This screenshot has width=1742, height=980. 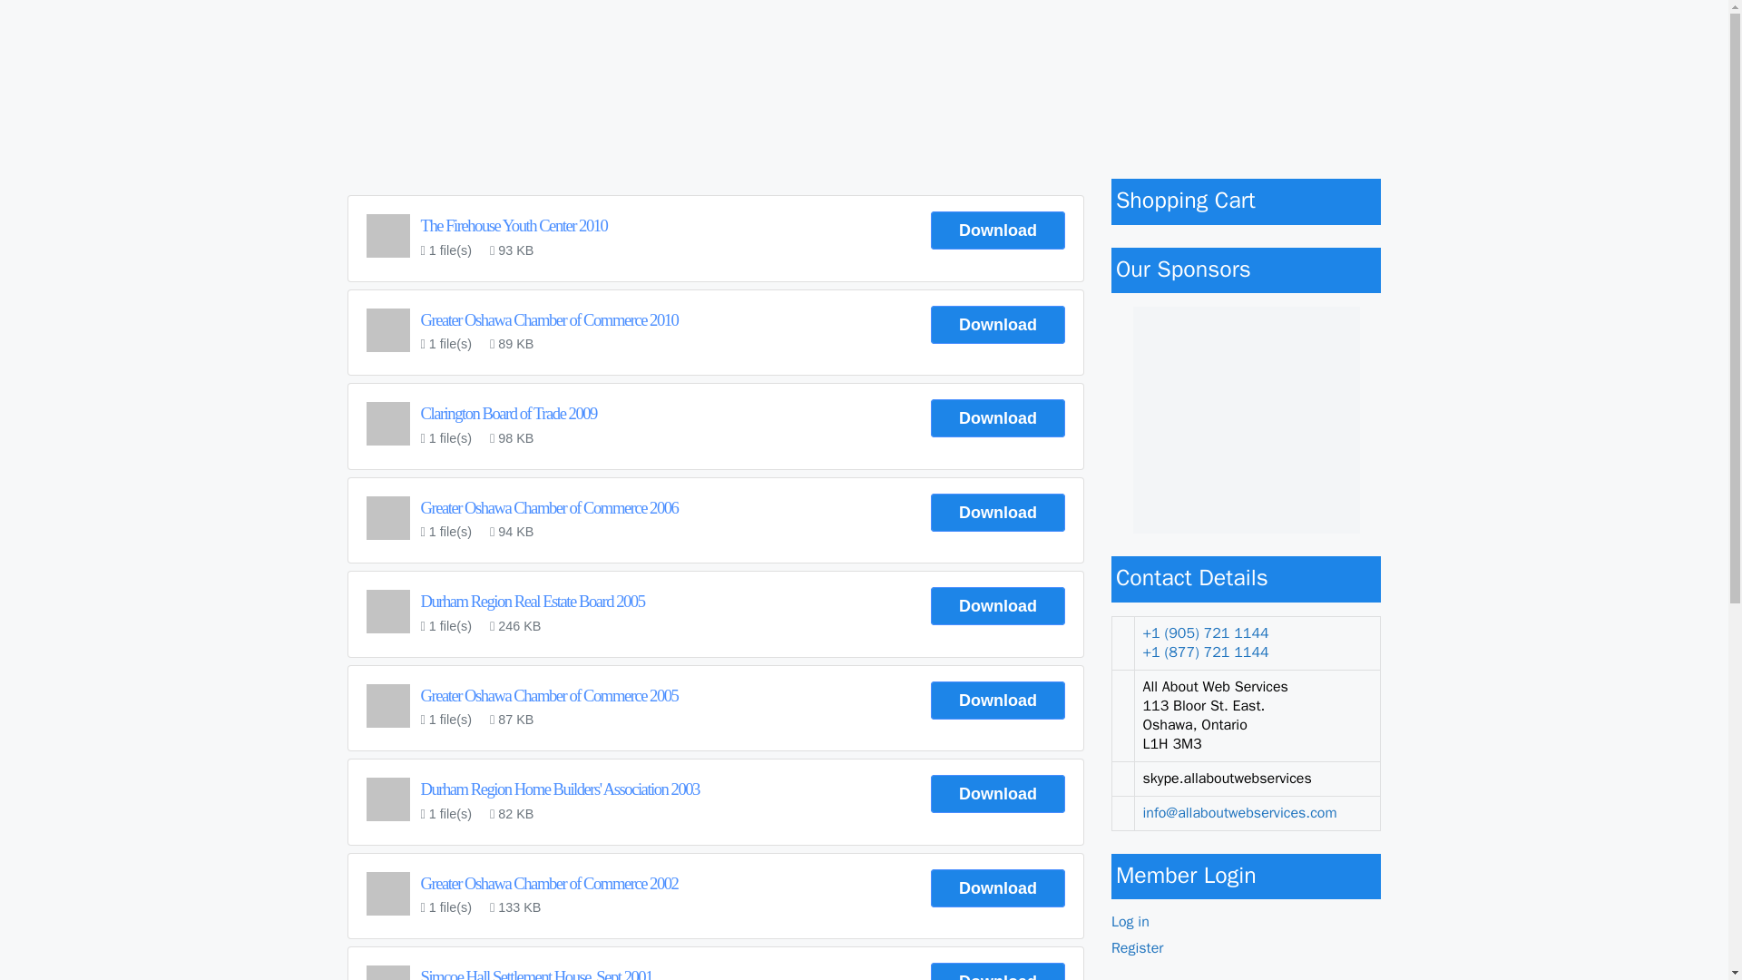 What do you see at coordinates (533, 601) in the screenshot?
I see `Durham Region Real Estate Board 2005` at bounding box center [533, 601].